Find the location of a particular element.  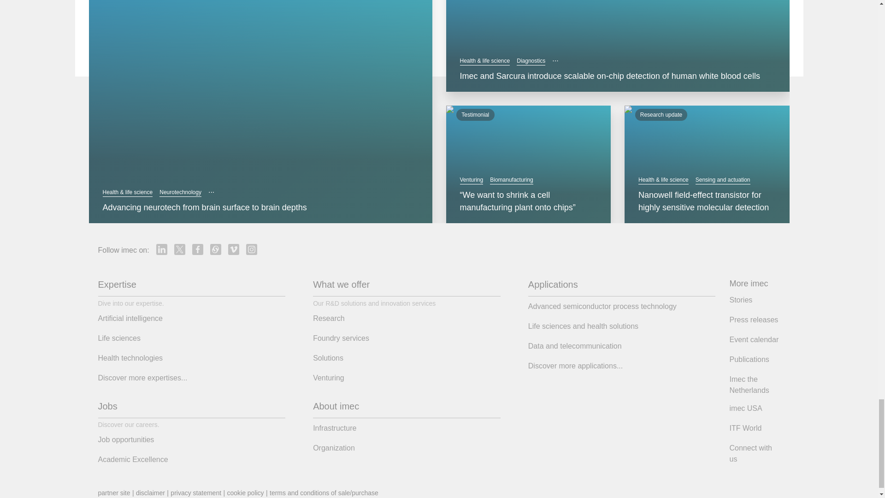

Vimeo is located at coordinates (233, 250).